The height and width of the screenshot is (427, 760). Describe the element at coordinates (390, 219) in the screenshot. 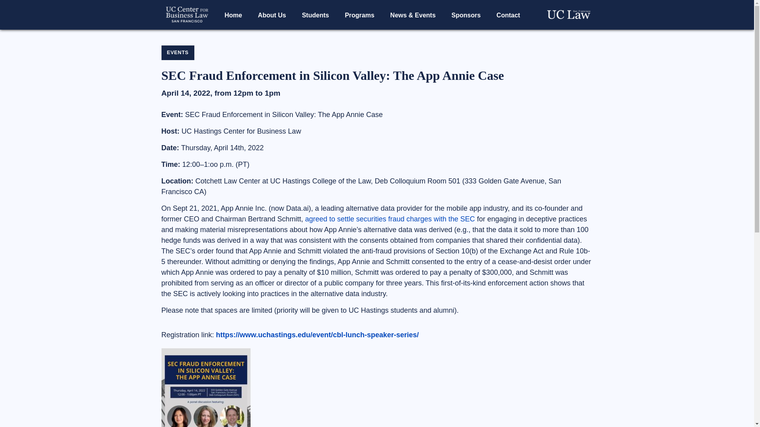

I see `agreed to settle securities fraud charges with the SEC` at that location.